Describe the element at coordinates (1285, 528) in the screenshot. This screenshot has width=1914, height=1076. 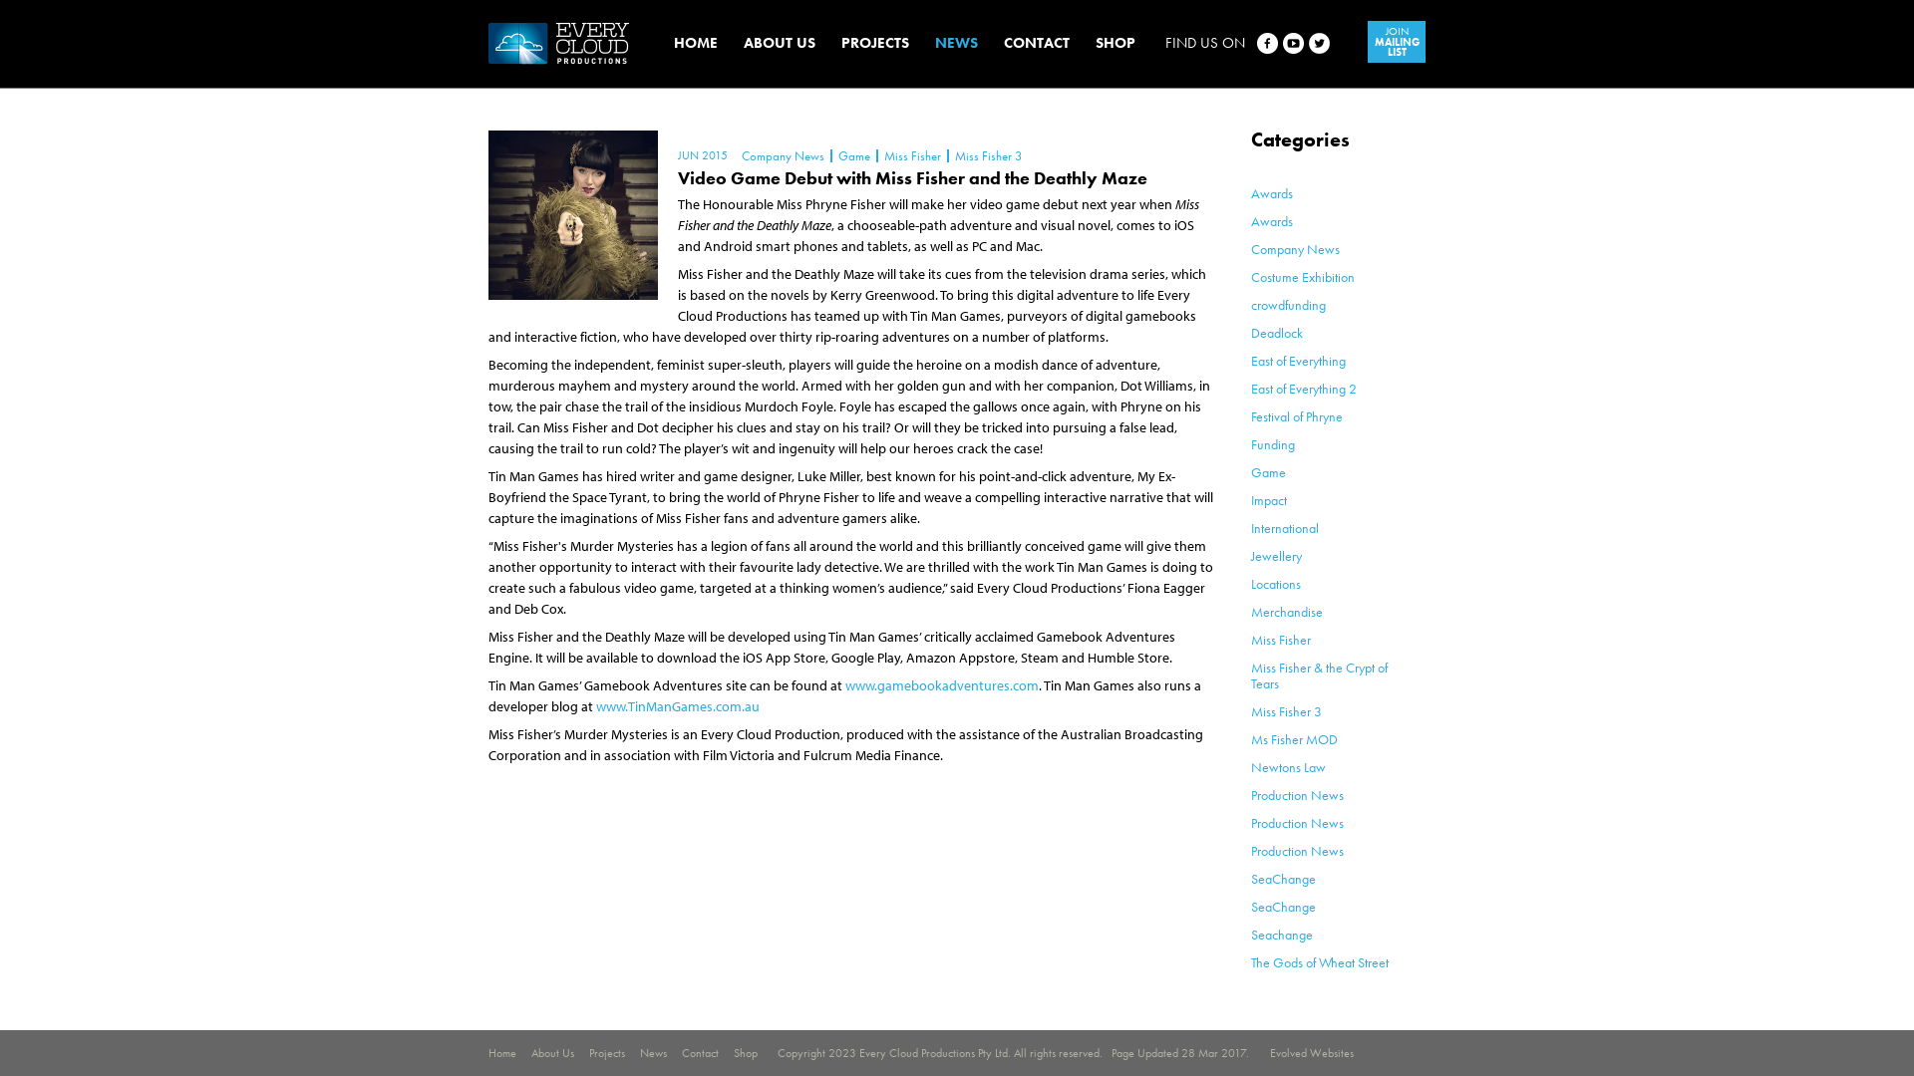
I see `International` at that location.